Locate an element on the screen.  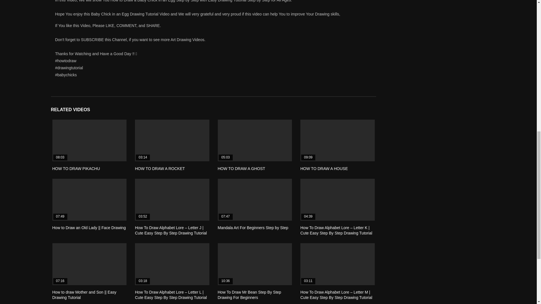
HOW TO DRAW A HOUSE is located at coordinates (338, 140).